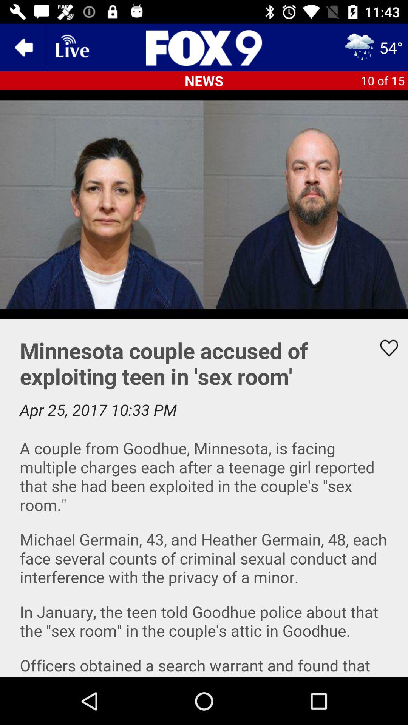 The height and width of the screenshot is (725, 408). What do you see at coordinates (71, 48) in the screenshot?
I see `stream live audio` at bounding box center [71, 48].